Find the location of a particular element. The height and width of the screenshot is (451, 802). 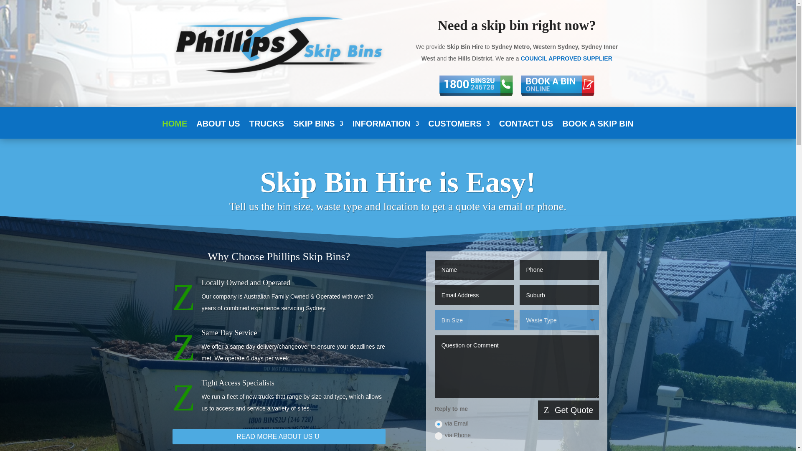

COUNCIL APPROVED SUPPLIER is located at coordinates (566, 58).